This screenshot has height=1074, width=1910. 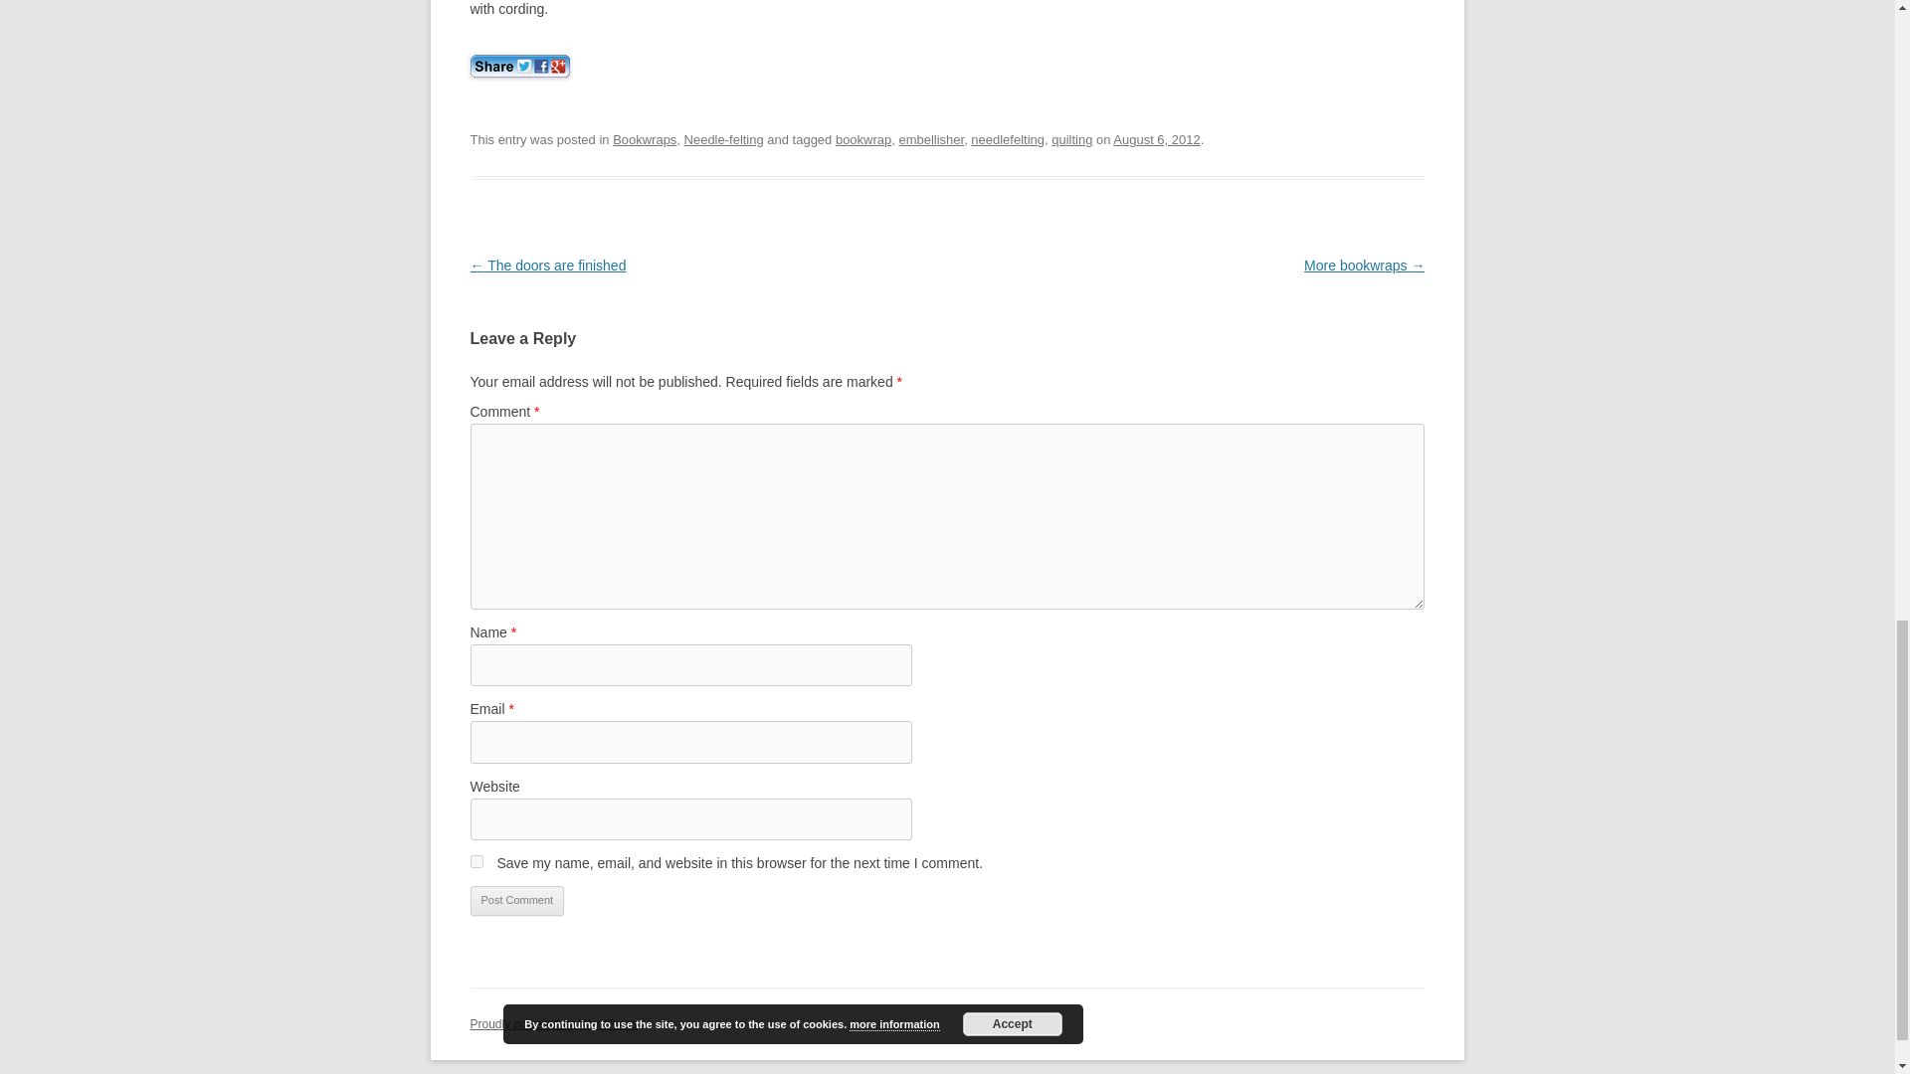 I want to click on Bookwraps, so click(x=645, y=139).